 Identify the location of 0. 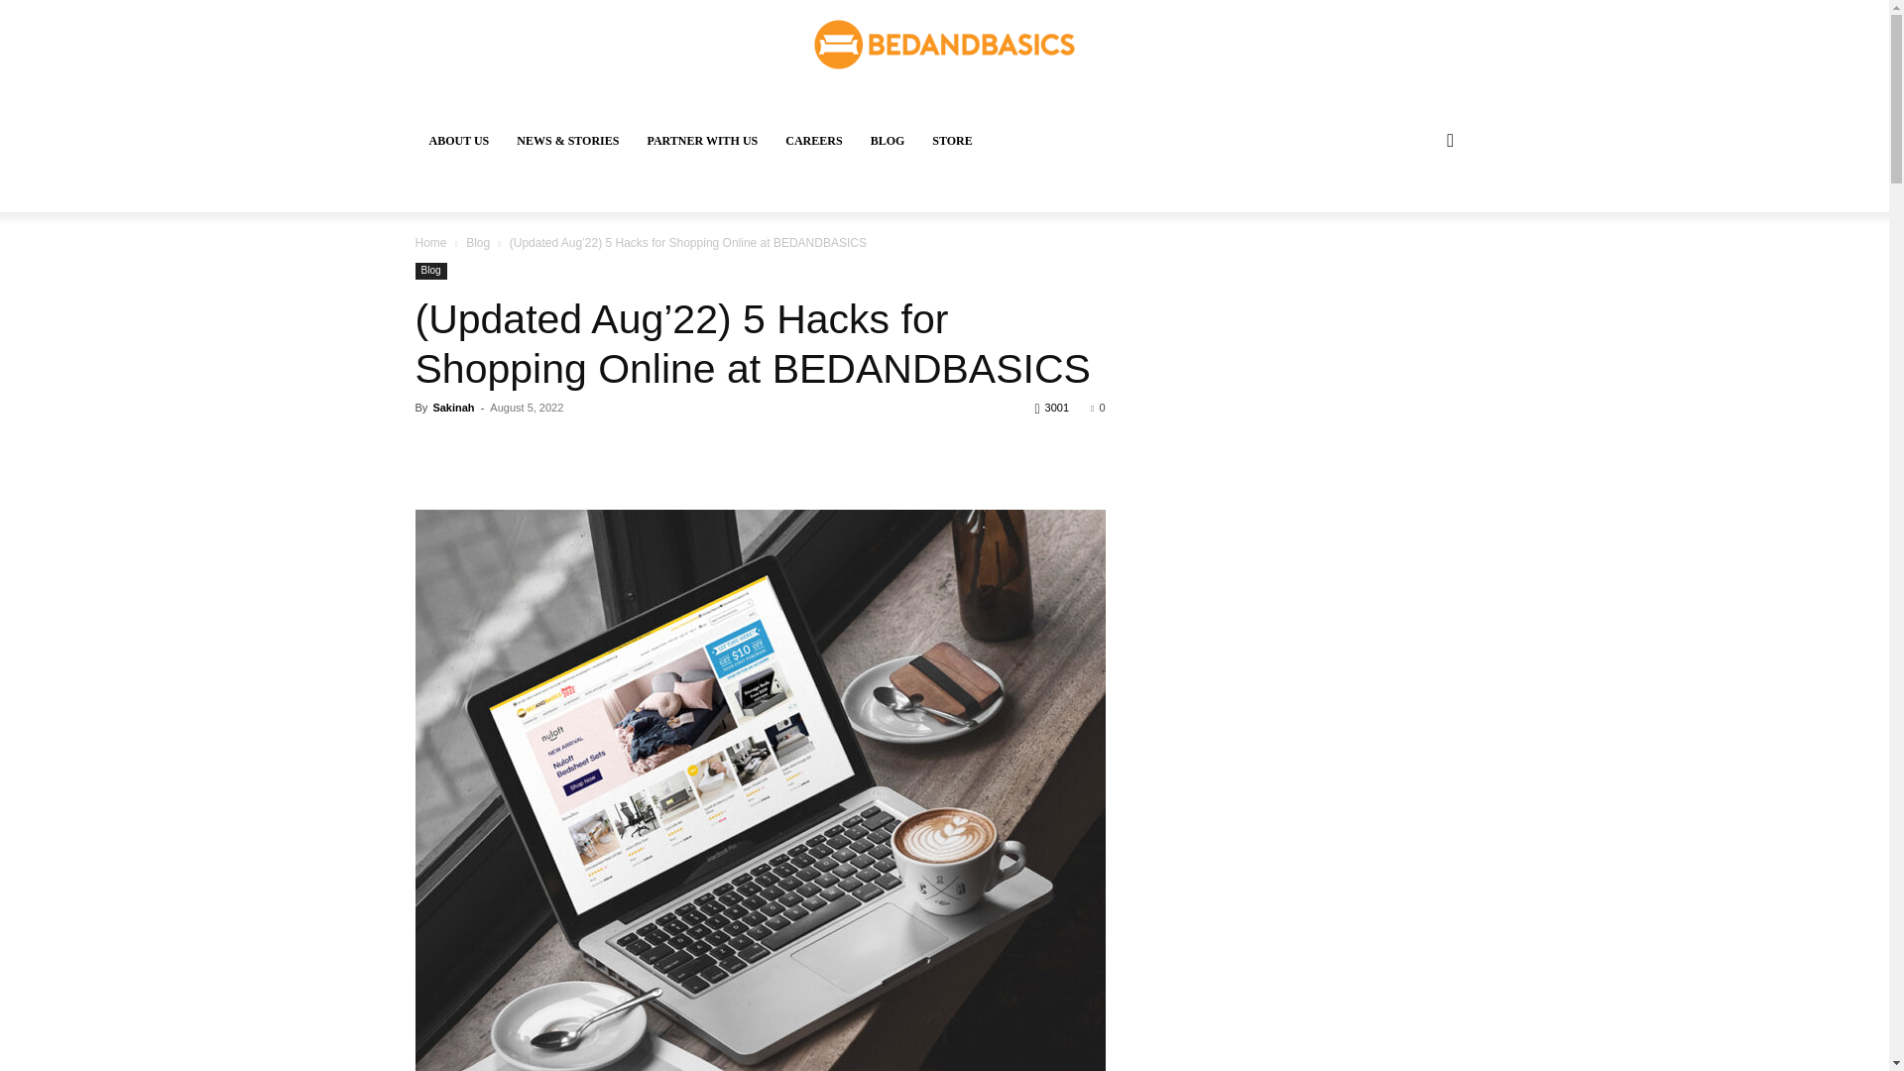
(1097, 407).